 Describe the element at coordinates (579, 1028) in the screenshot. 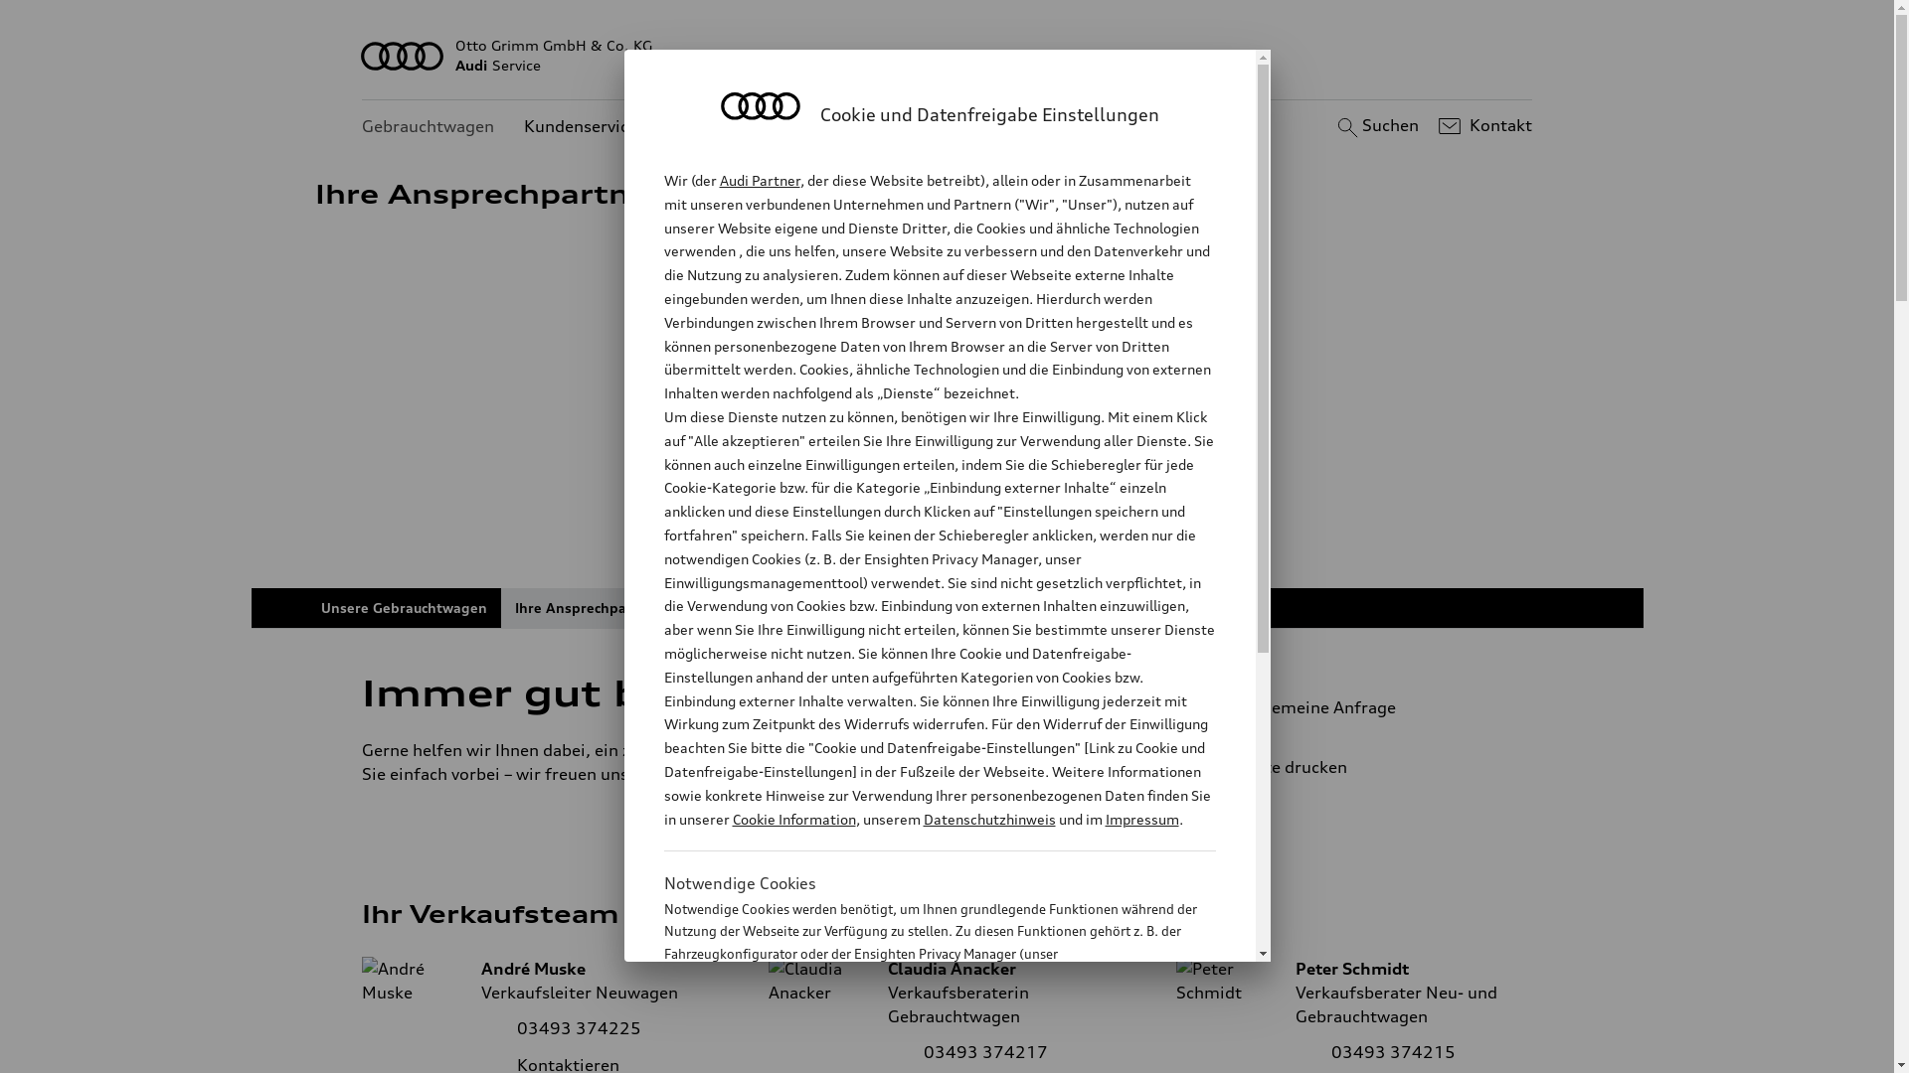

I see `03493 374225` at that location.